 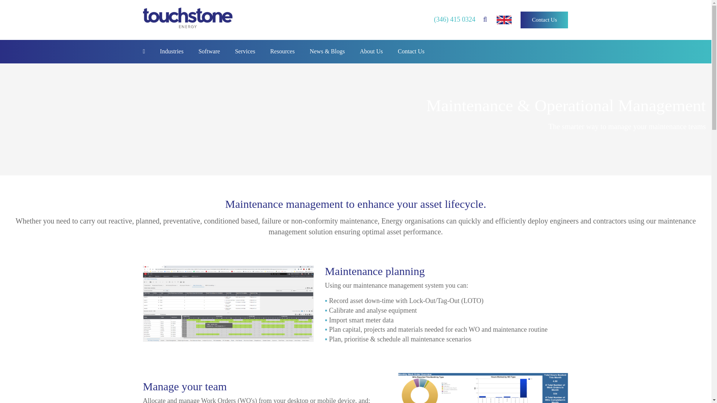 What do you see at coordinates (504, 20) in the screenshot?
I see `Visit our UK Site` at bounding box center [504, 20].